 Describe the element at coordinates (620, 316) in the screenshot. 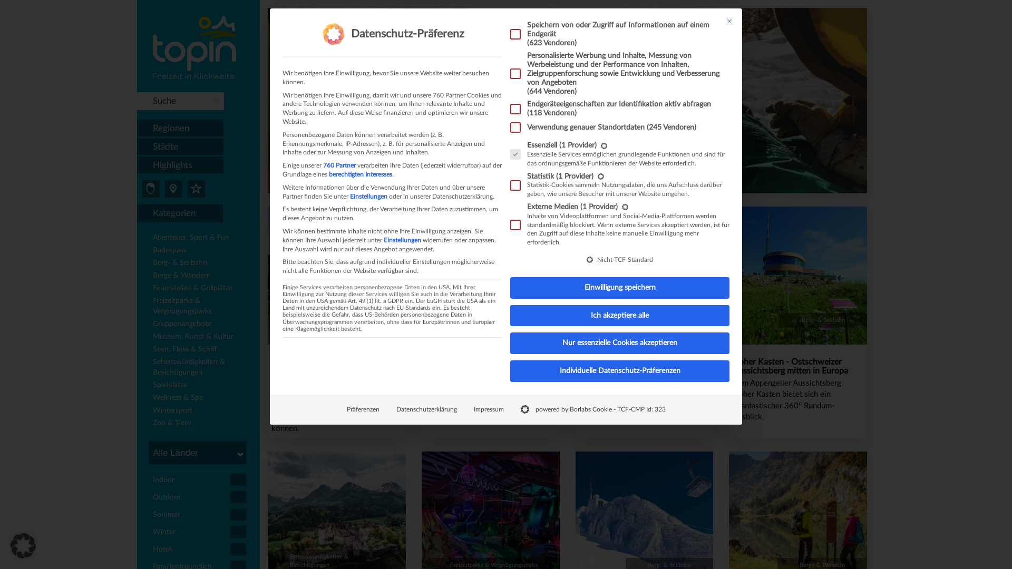

I see `Ich akzeptiere alle` at that location.